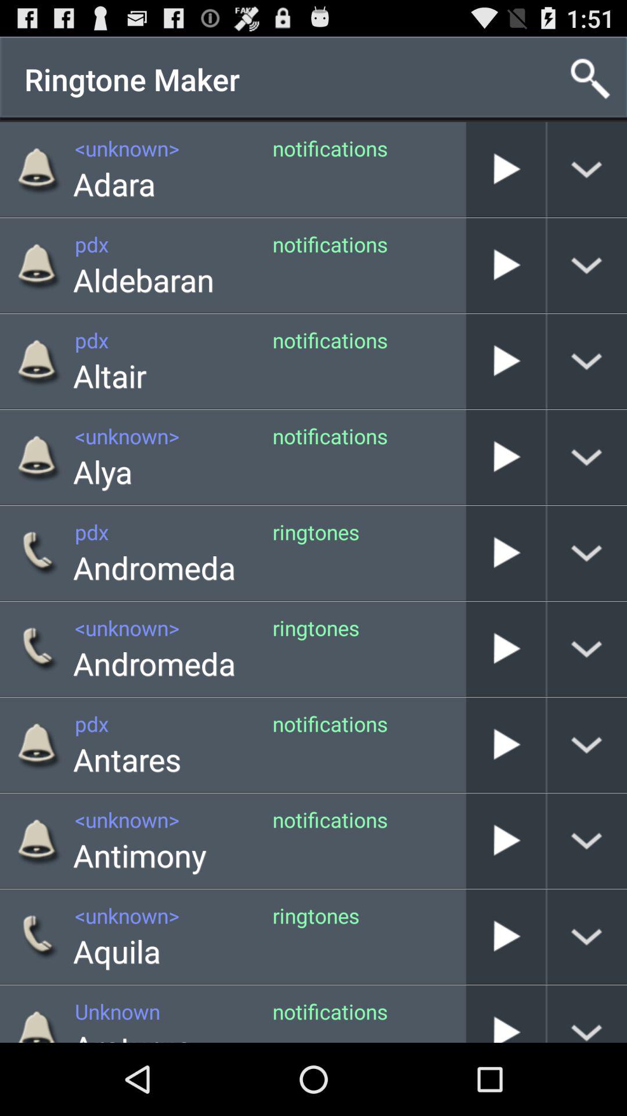 The width and height of the screenshot is (627, 1116). I want to click on play andromeda ringtones, so click(506, 553).